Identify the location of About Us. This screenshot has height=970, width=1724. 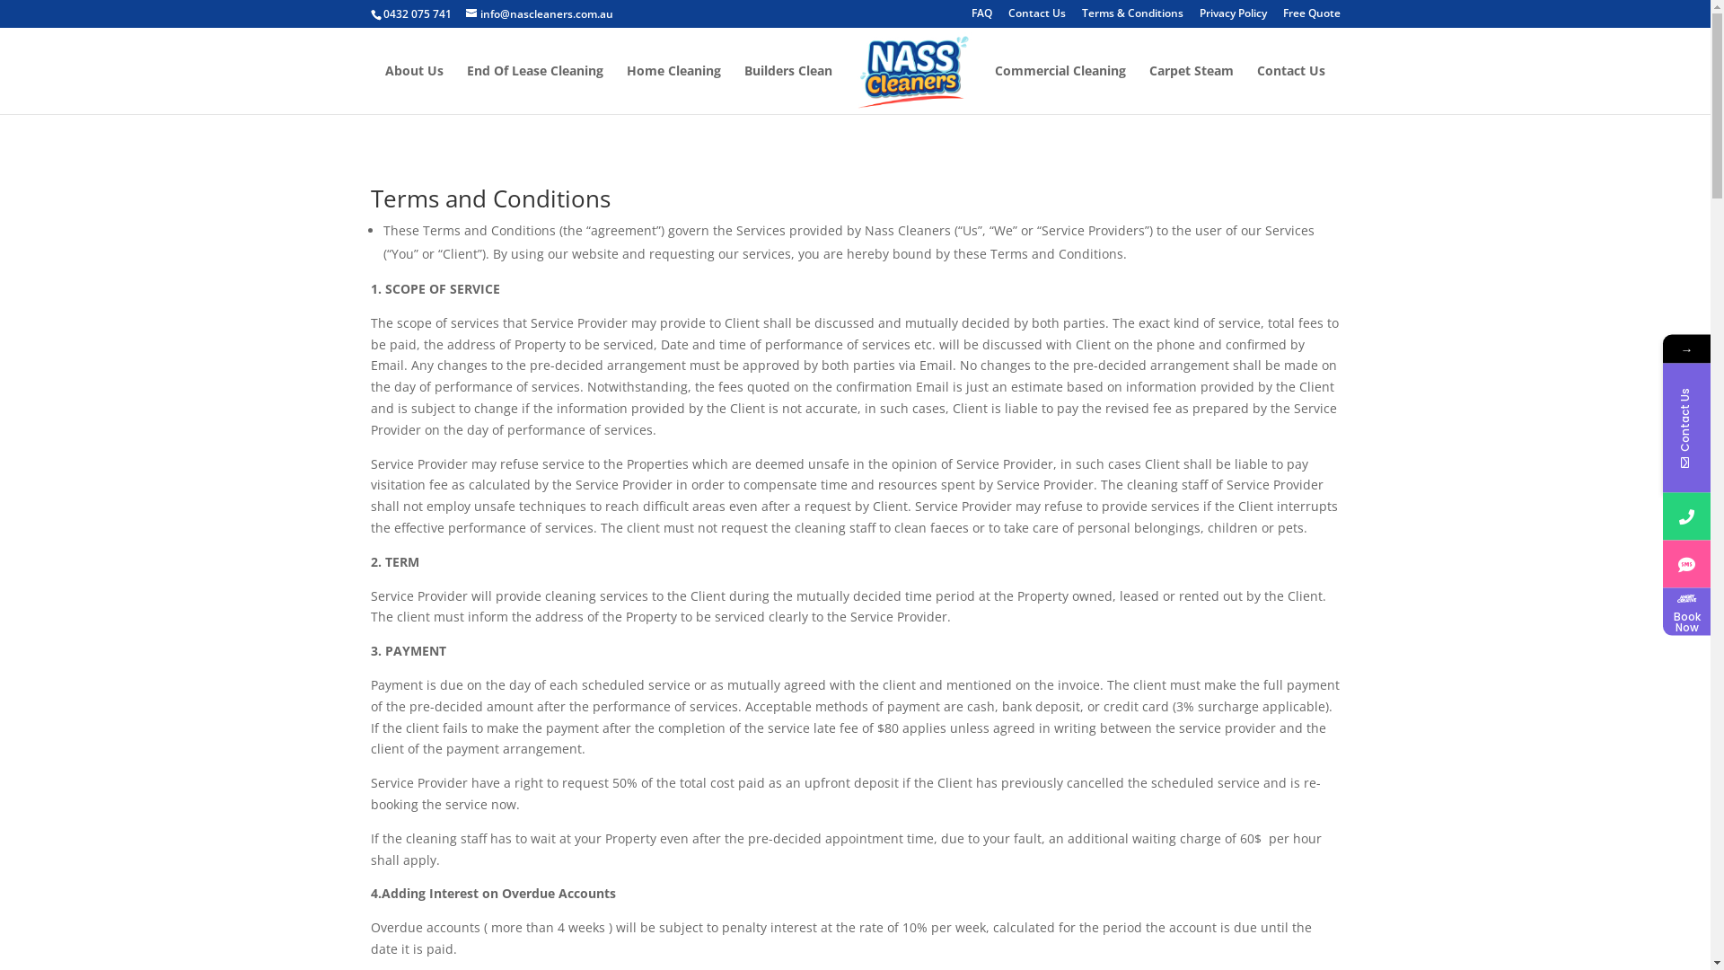
(414, 90).